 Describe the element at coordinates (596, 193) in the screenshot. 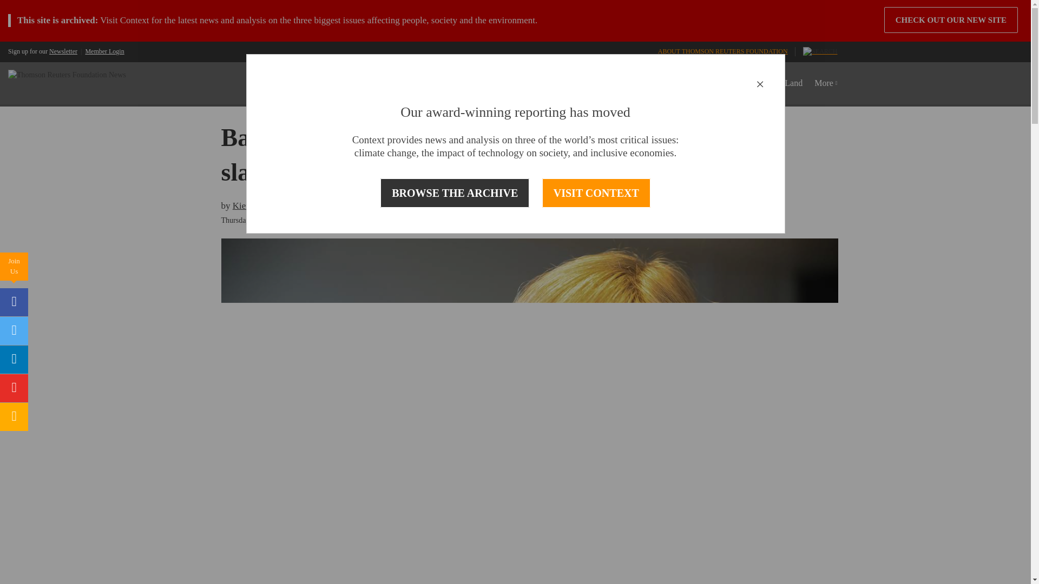

I see `VISIT CONTEXT` at that location.